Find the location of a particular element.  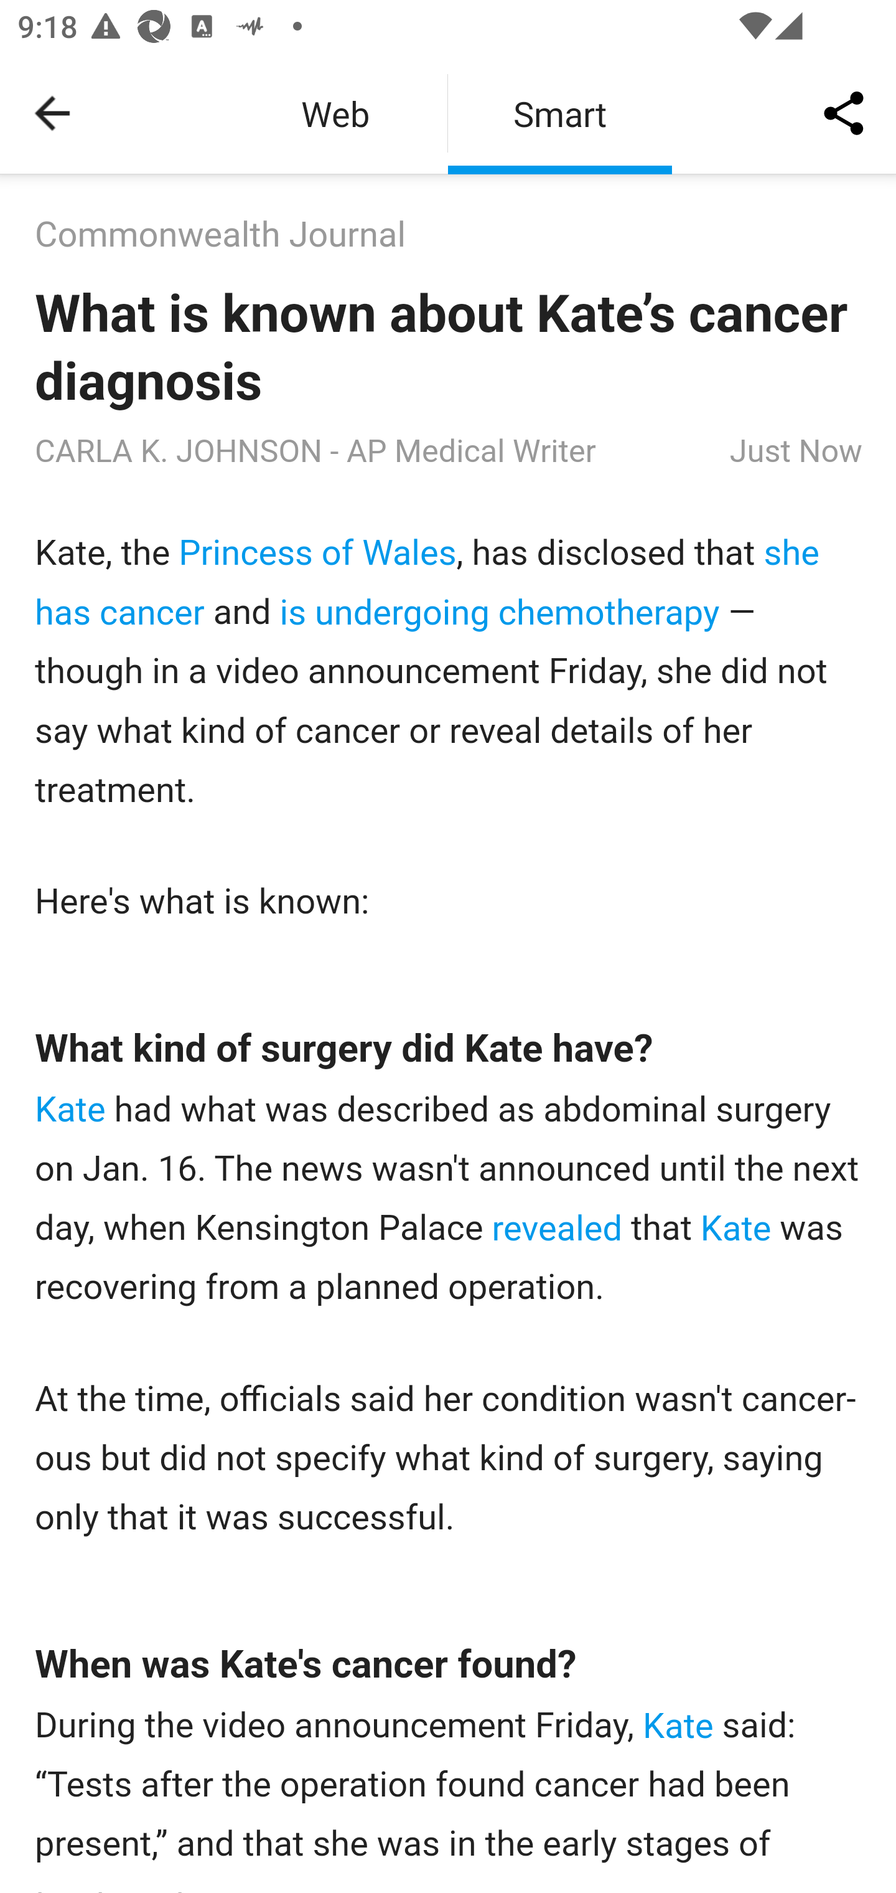

she has cancer is located at coordinates (428, 582).